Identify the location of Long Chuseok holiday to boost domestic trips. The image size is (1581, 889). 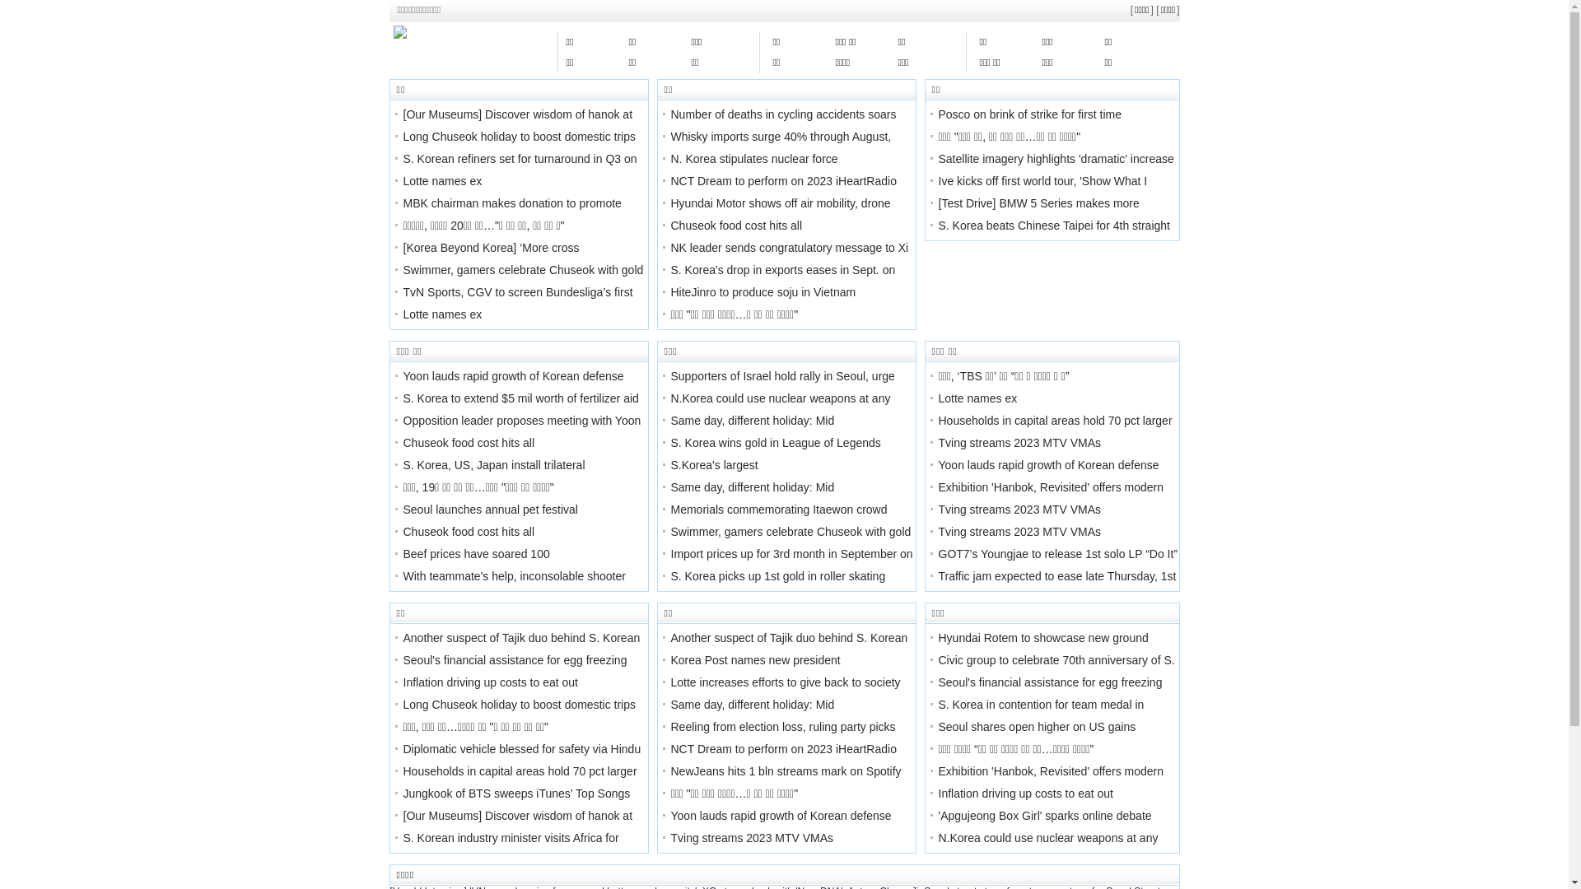
(520, 137).